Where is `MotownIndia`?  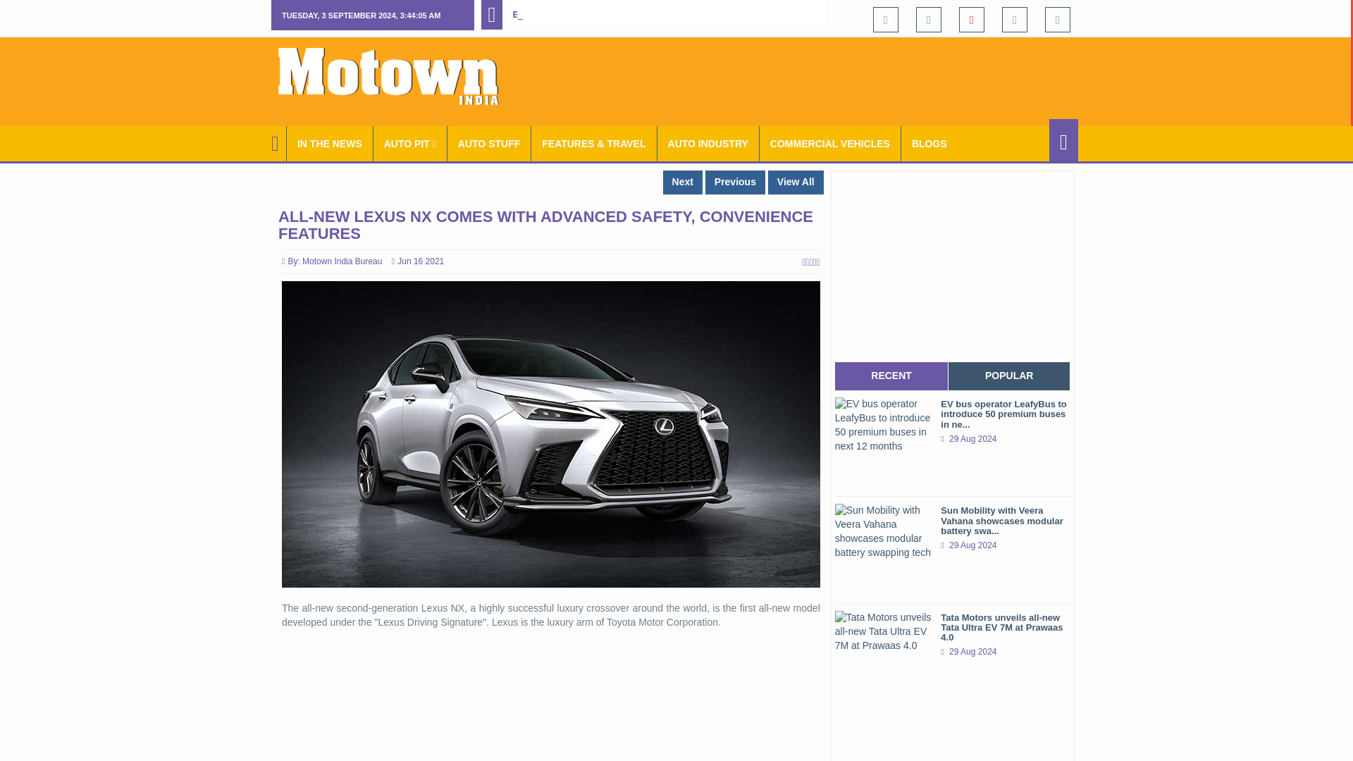
MotownIndia is located at coordinates (397, 76).